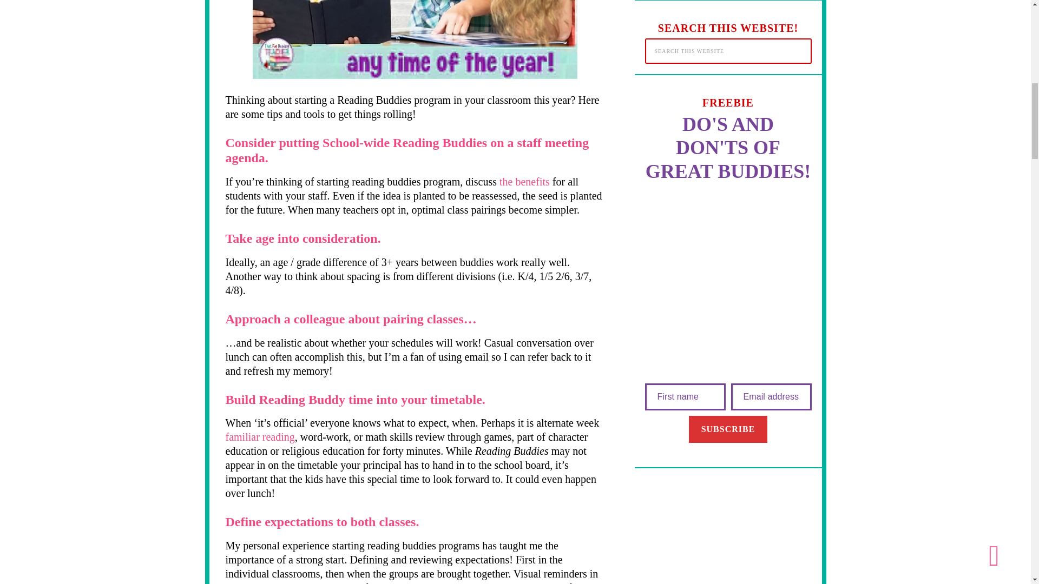  I want to click on familiar reading, so click(260, 437).